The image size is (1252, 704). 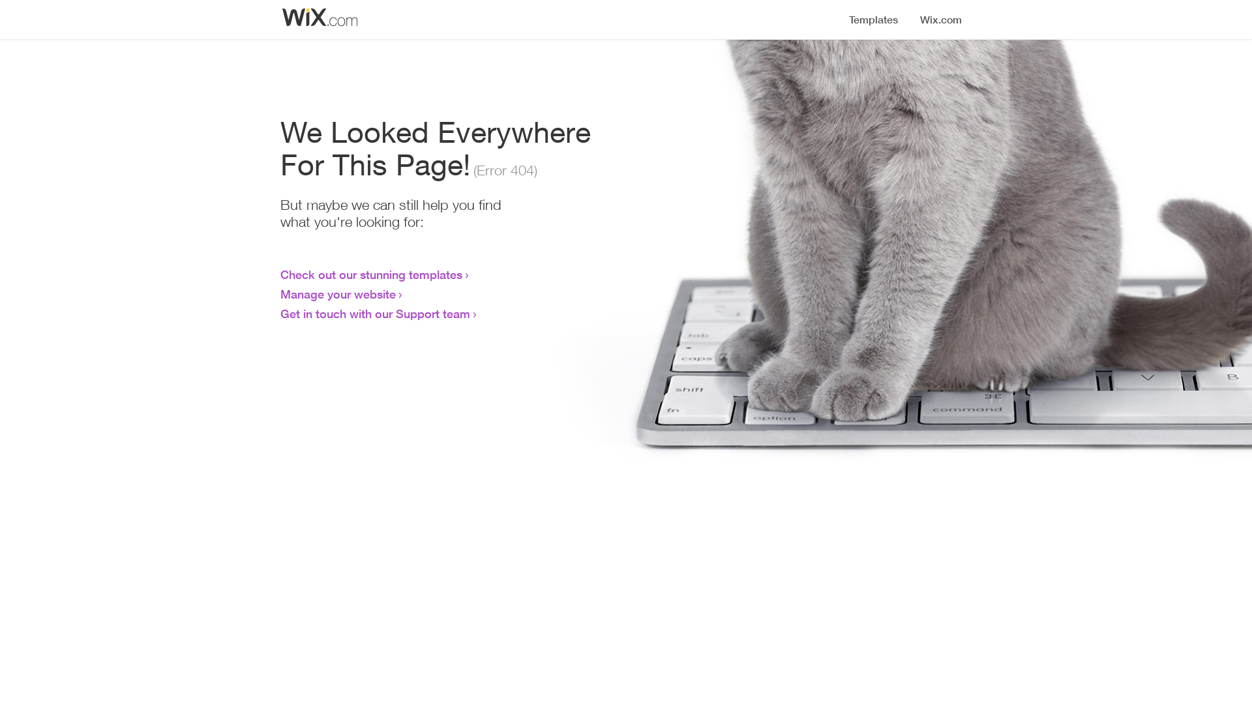 What do you see at coordinates (338, 294) in the screenshot?
I see `Manage your website` at bounding box center [338, 294].